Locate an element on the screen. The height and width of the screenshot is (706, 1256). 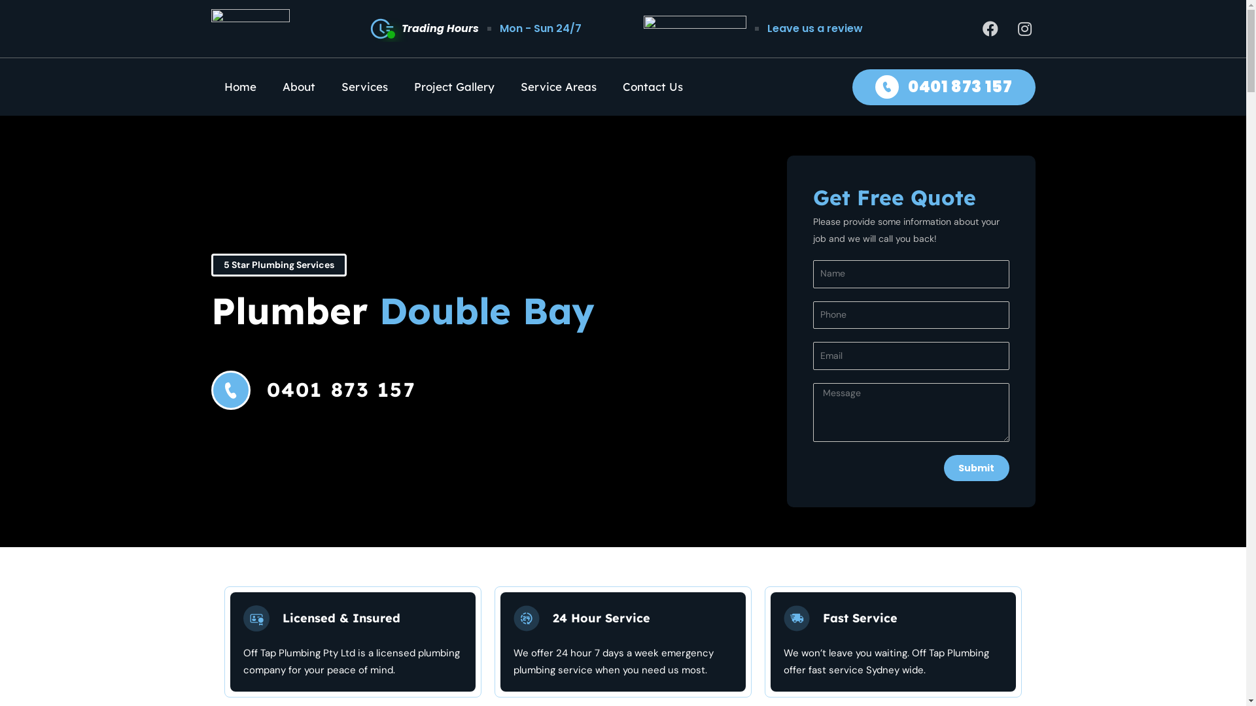
Home is located at coordinates (239, 86).